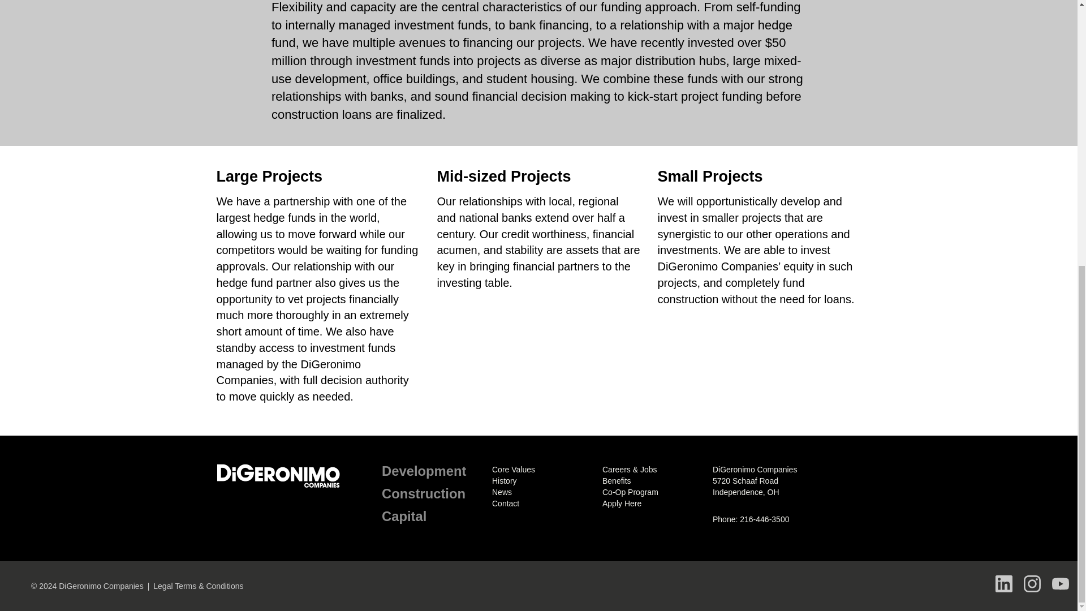  I want to click on Digeronimo Companies YouTube, so click(1060, 584).